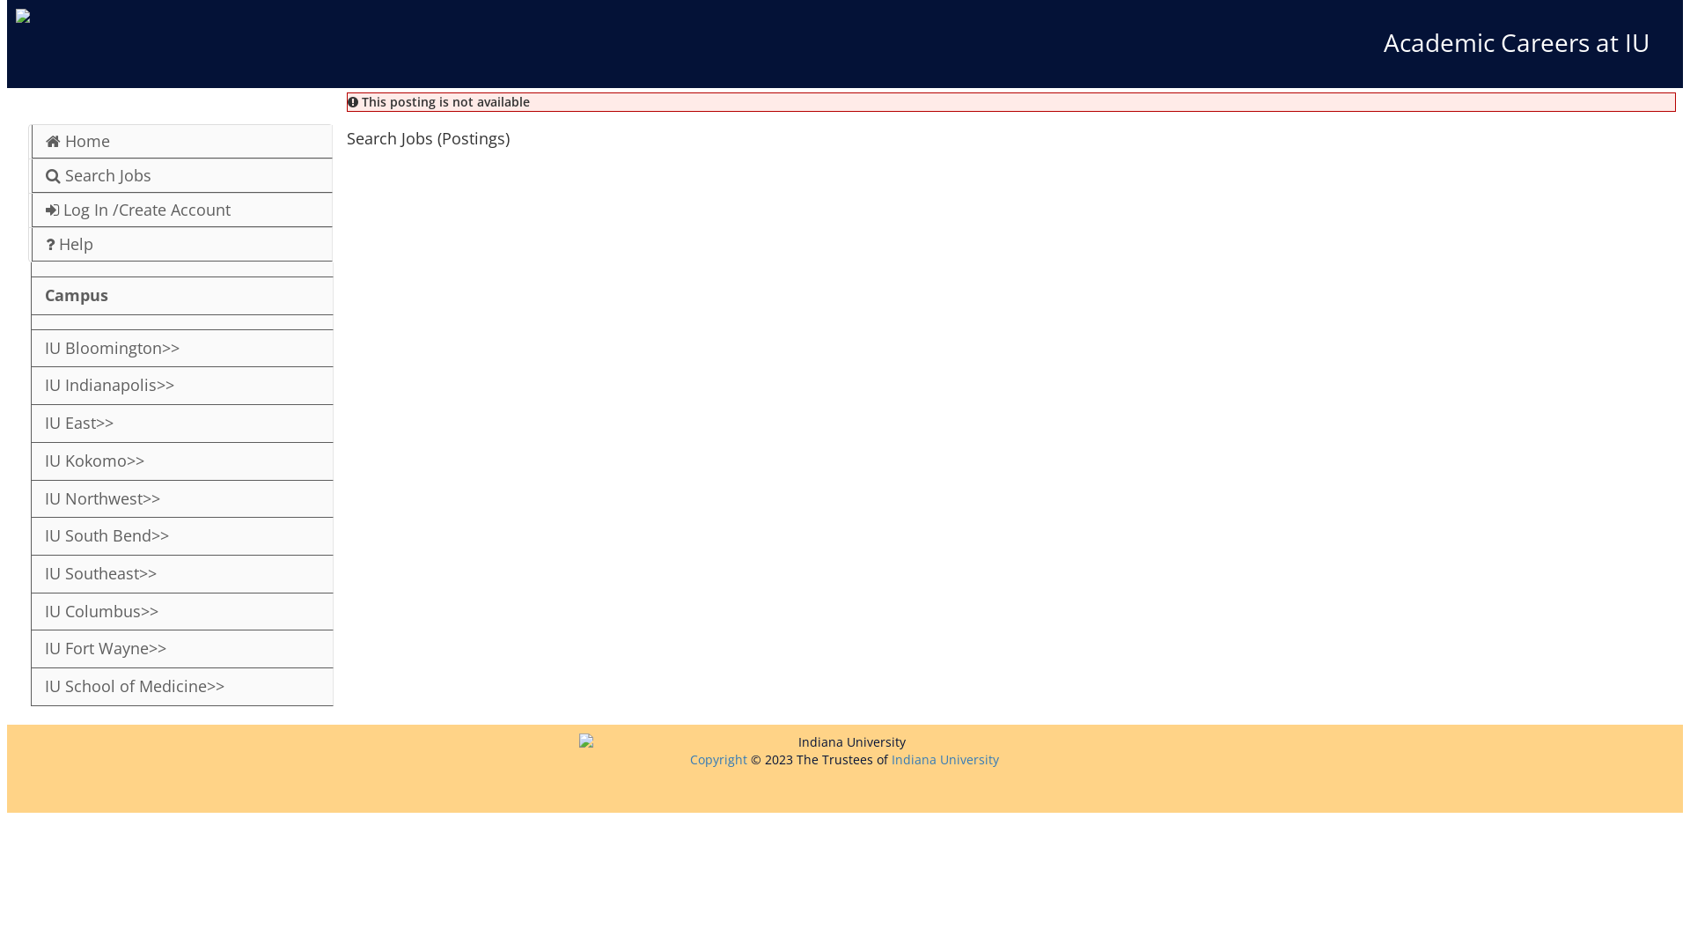 This screenshot has width=1690, height=951. Describe the element at coordinates (182, 500) in the screenshot. I see `IU Northwest>>` at that location.